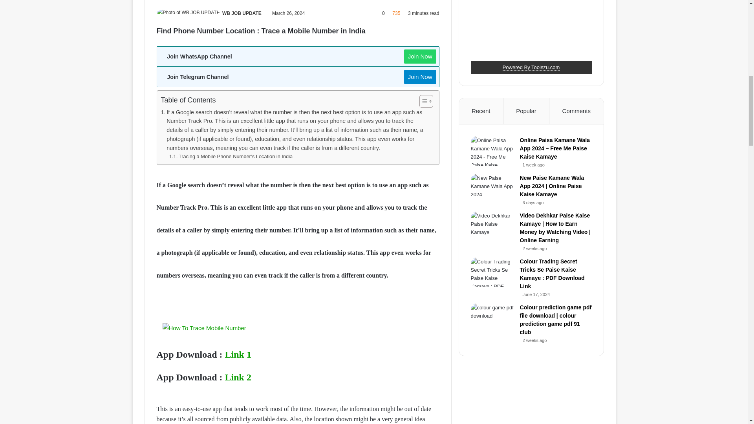 Image resolution: width=754 pixels, height=424 pixels. Describe the element at coordinates (204, 328) in the screenshot. I see `How To Trace Mobile Number` at that location.